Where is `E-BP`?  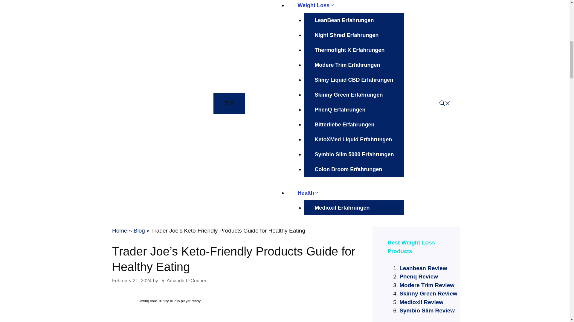
E-BP is located at coordinates (148, 103).